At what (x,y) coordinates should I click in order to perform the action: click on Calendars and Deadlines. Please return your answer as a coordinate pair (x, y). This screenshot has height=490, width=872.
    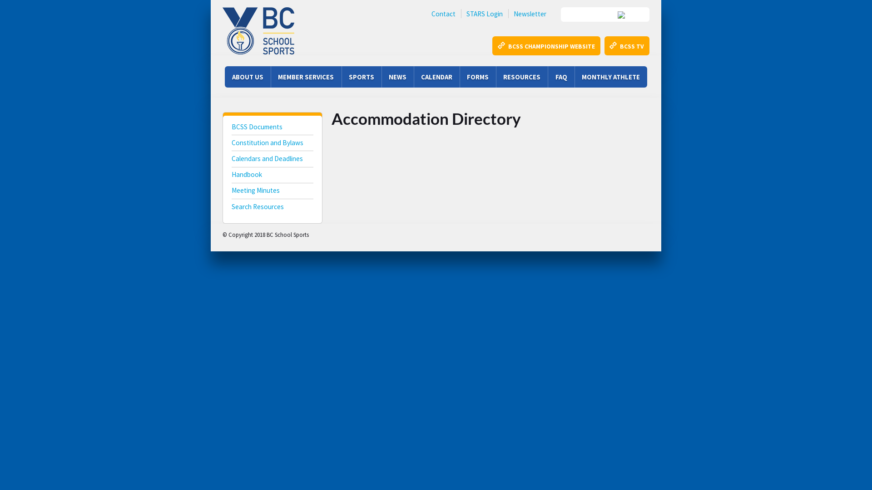
    Looking at the image, I should click on (272, 160).